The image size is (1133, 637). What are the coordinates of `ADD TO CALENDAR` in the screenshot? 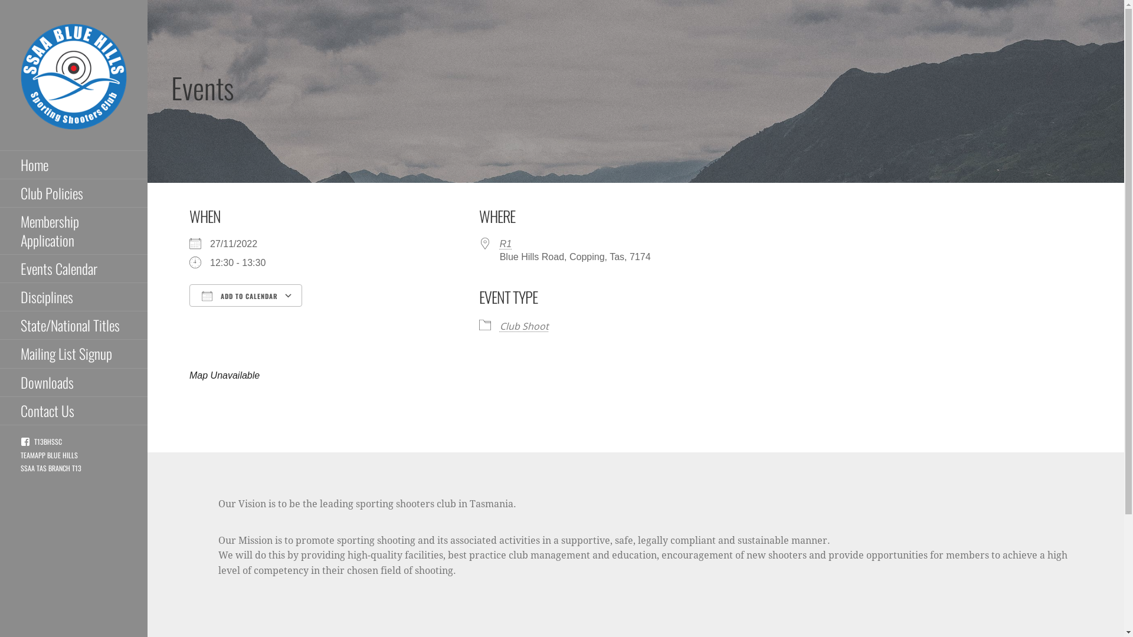 It's located at (245, 295).